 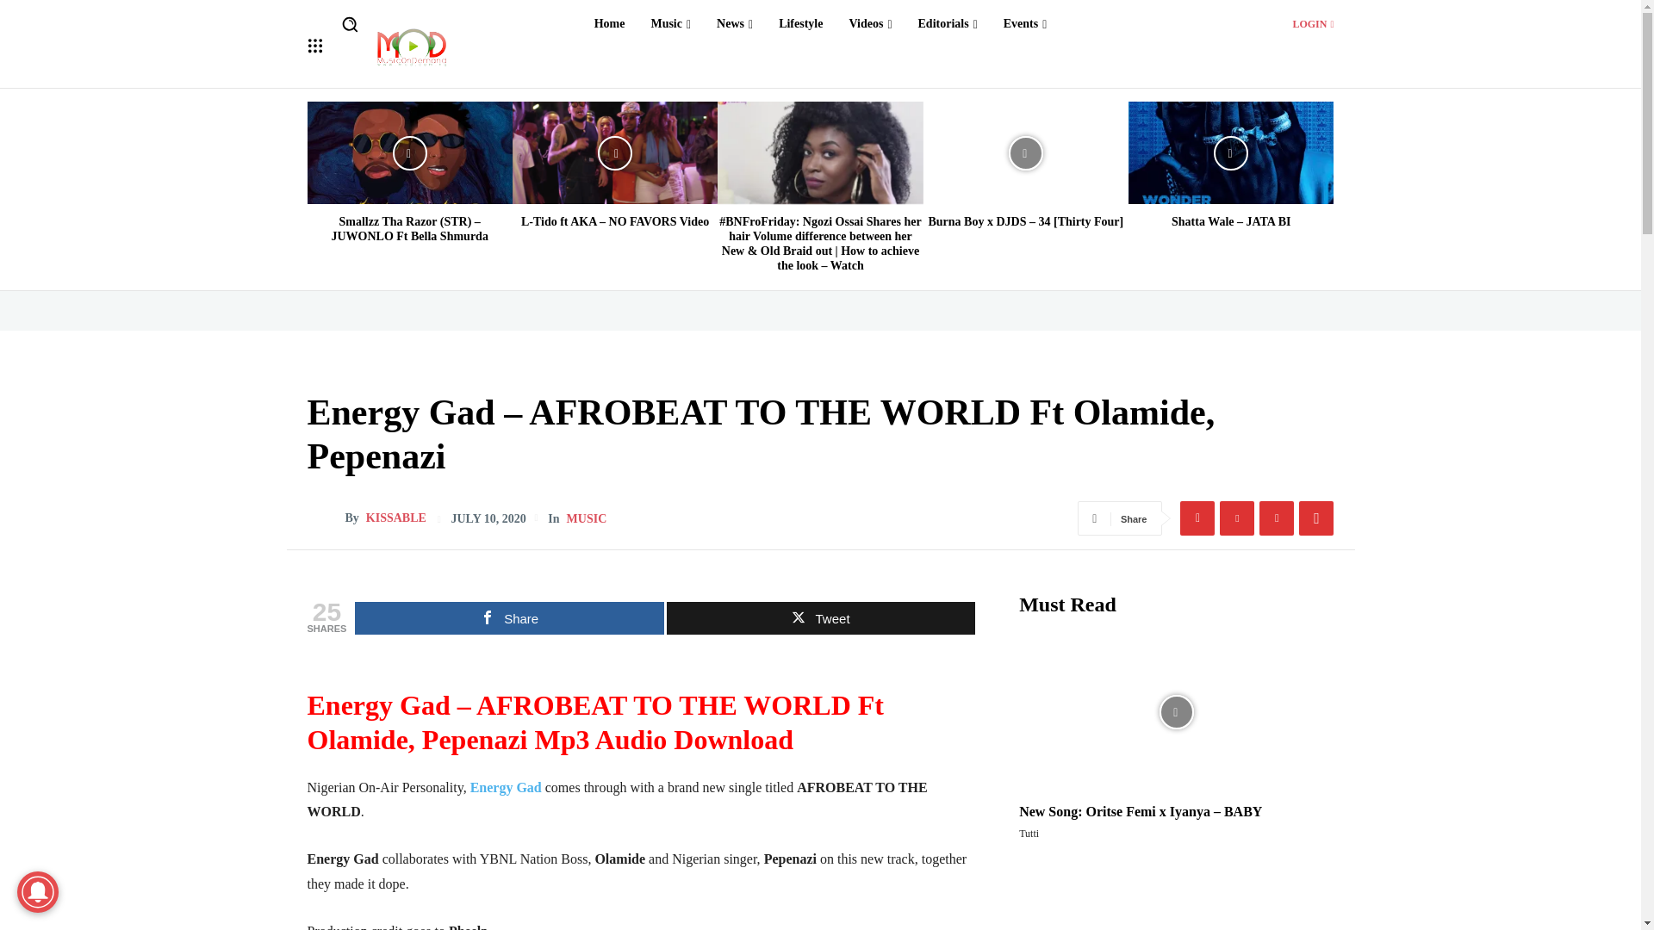 What do you see at coordinates (325, 518) in the screenshot?
I see `Kissable` at bounding box center [325, 518].